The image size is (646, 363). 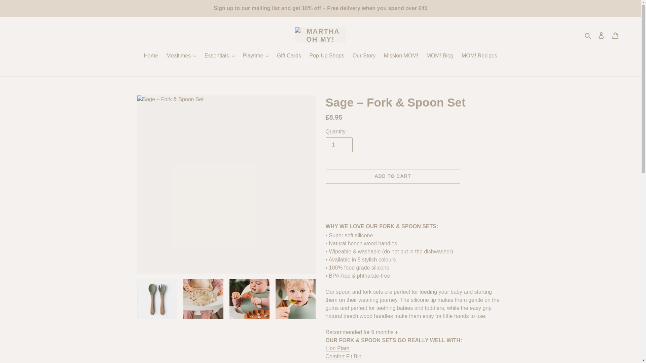 What do you see at coordinates (344, 357) in the screenshot?
I see `Comfort Fit Bib` at bounding box center [344, 357].